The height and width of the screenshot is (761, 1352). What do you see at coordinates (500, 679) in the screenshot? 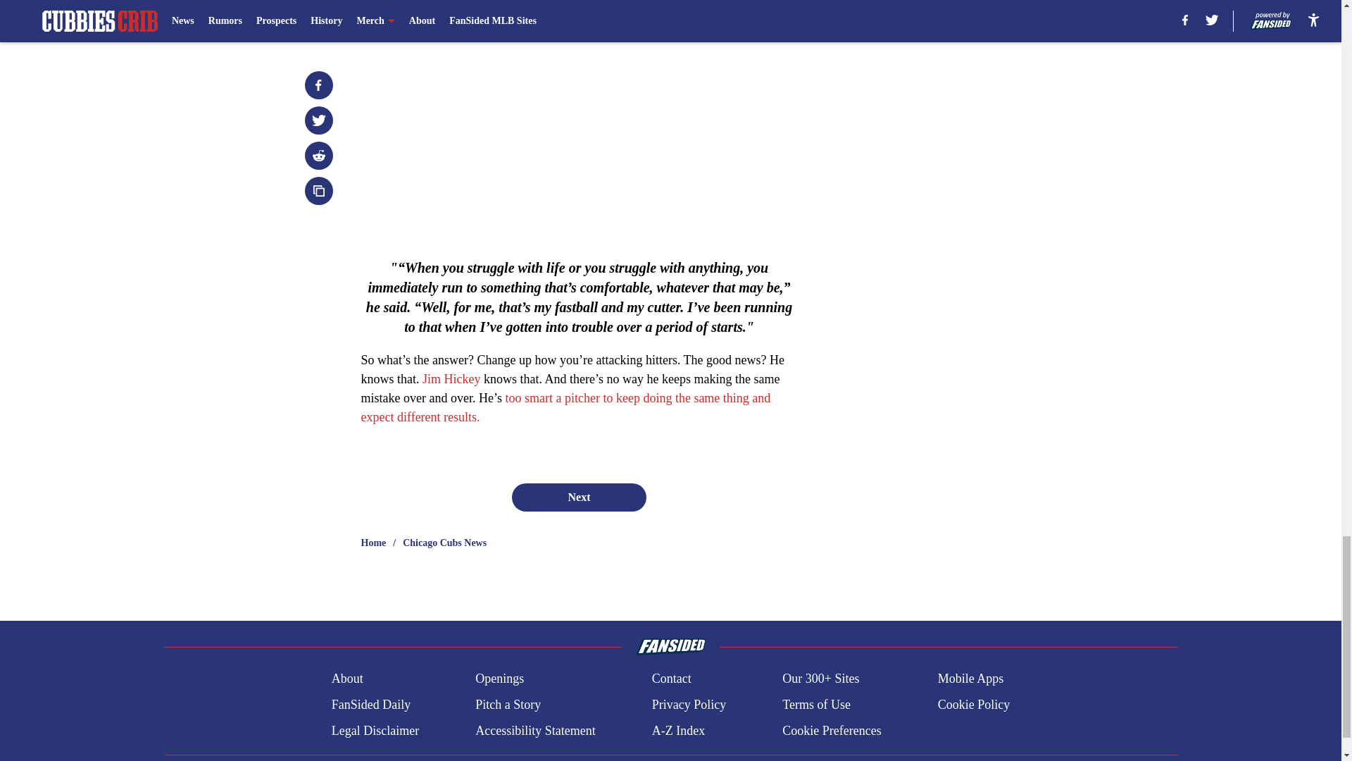
I see `Openings` at bounding box center [500, 679].